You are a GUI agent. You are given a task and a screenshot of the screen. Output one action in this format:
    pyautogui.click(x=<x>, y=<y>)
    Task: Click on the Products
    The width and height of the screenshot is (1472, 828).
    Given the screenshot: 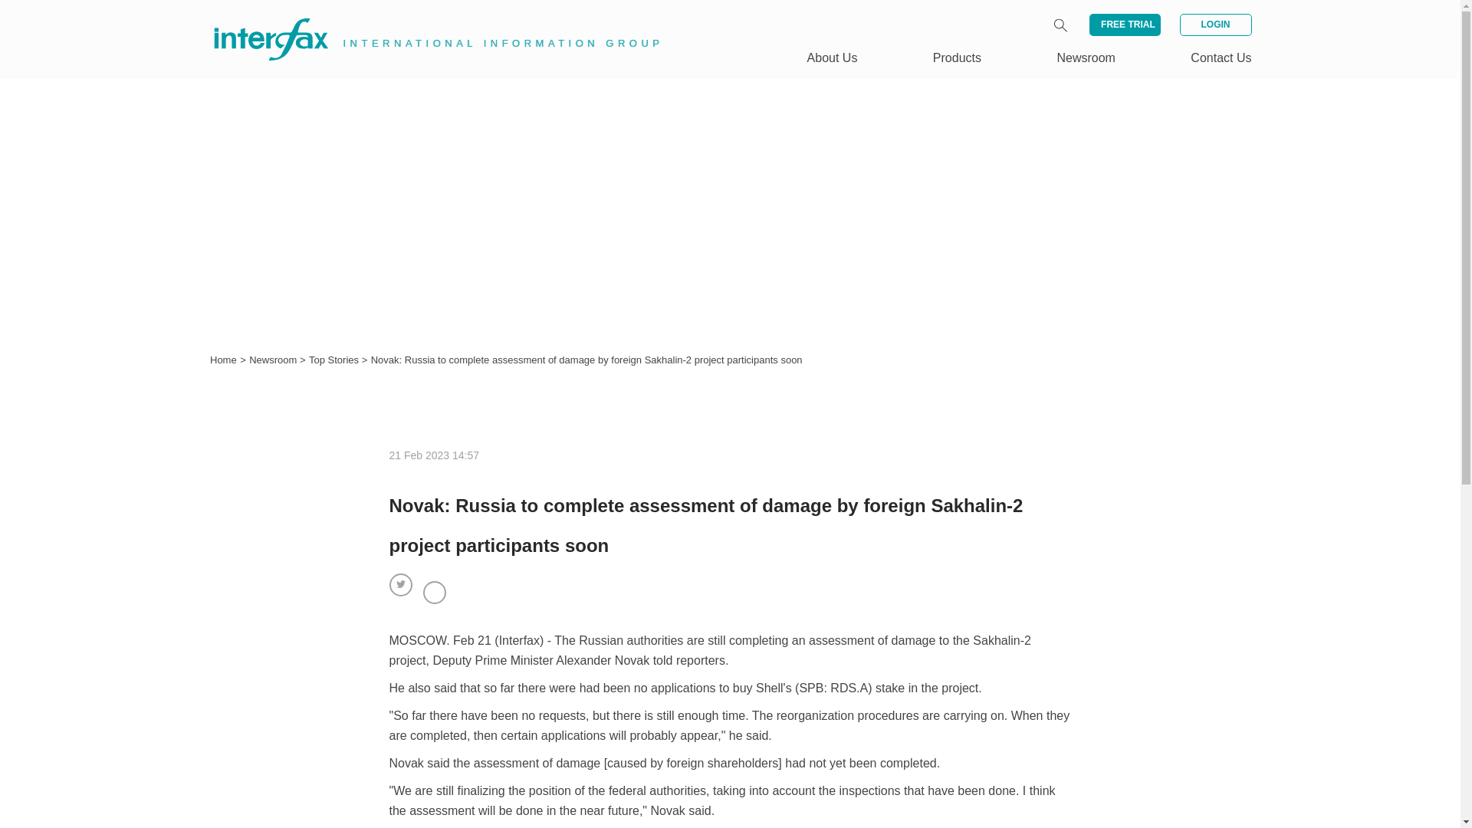 What is the action you would take?
    pyautogui.click(x=957, y=58)
    